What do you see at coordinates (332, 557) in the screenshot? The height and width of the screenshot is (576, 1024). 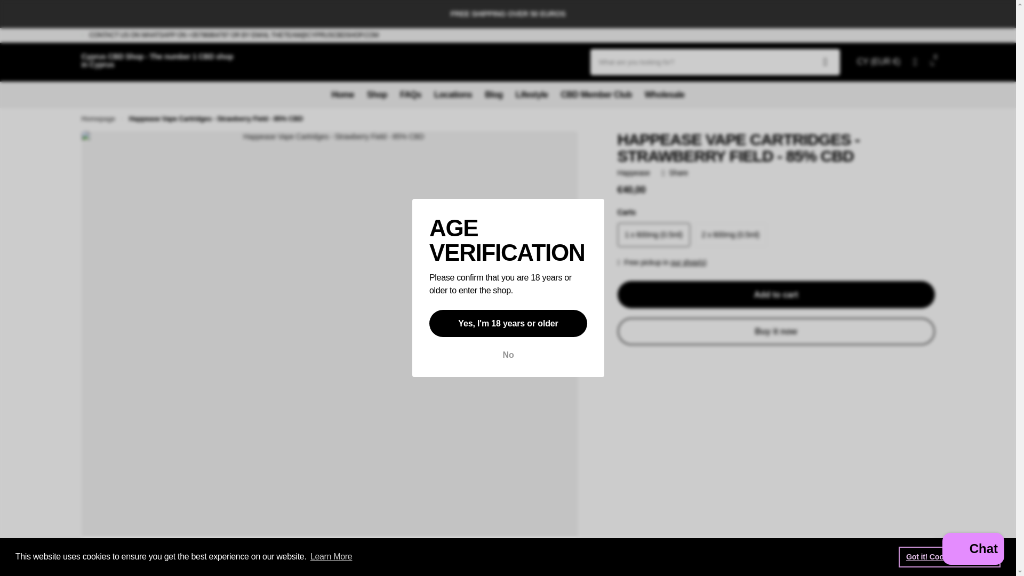 I see `Learn More` at bounding box center [332, 557].